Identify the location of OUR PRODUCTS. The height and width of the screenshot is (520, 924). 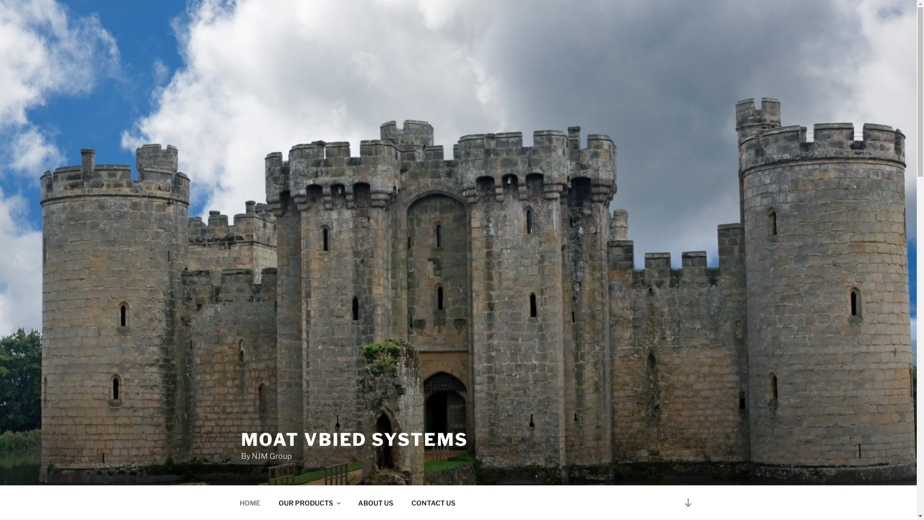
(309, 503).